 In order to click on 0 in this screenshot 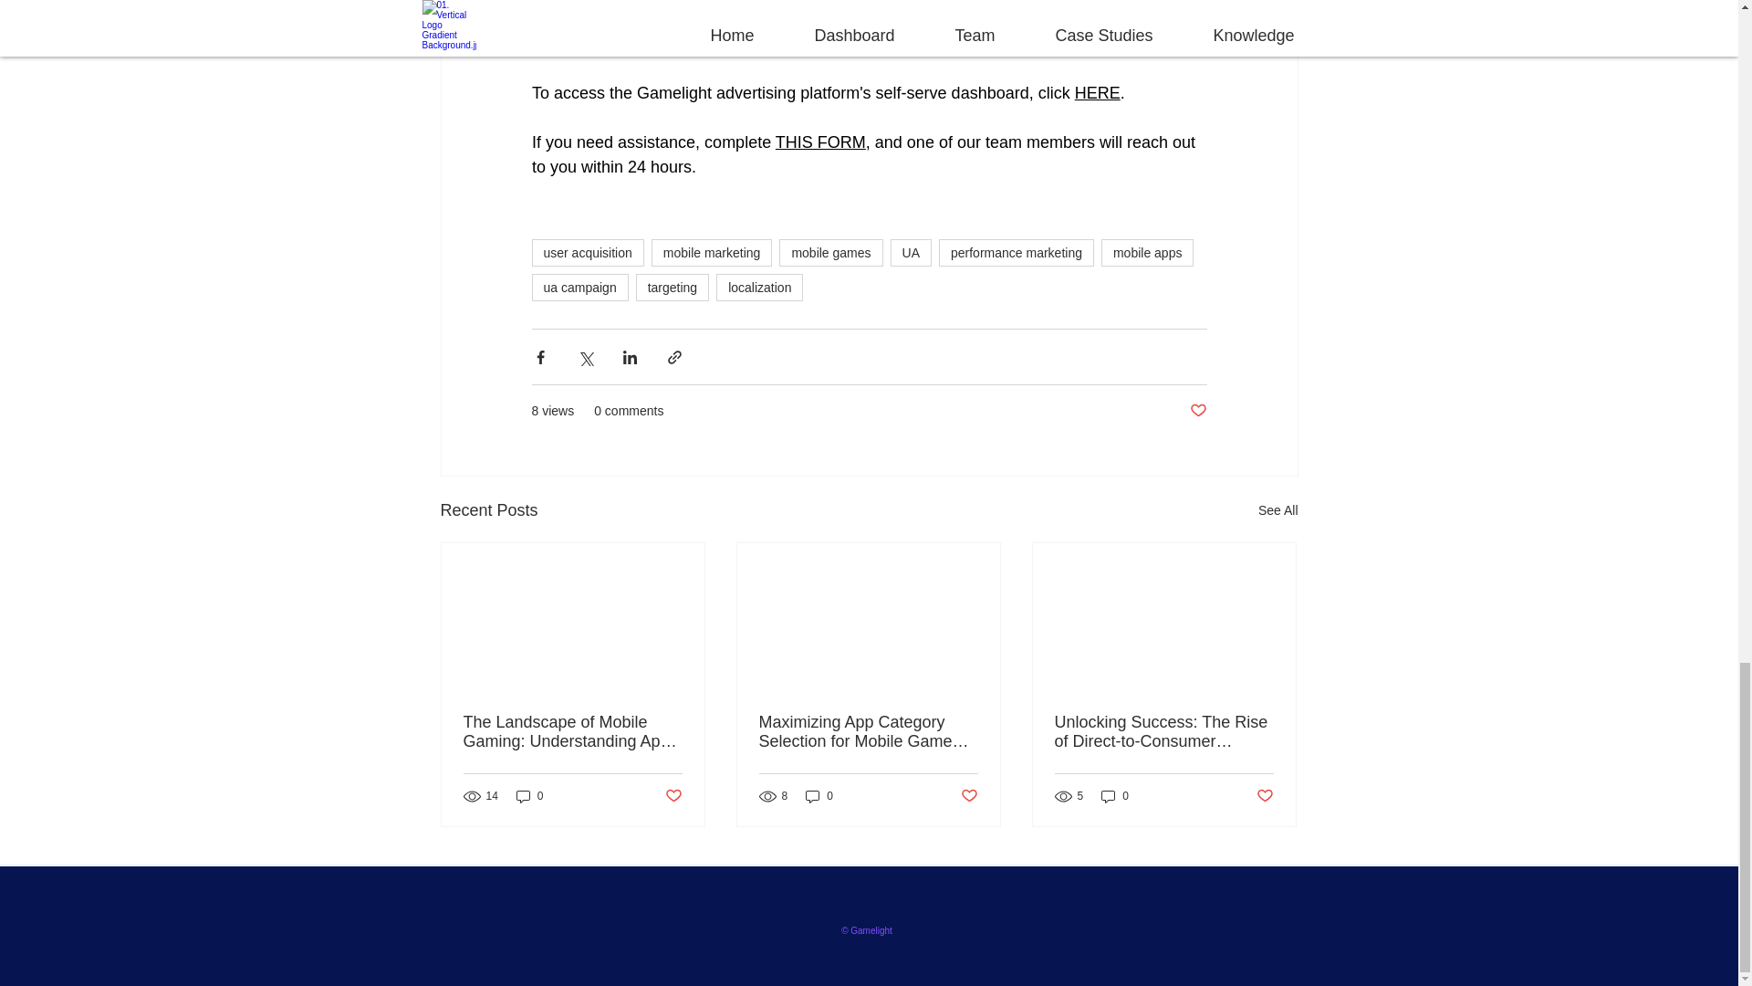, I will do `click(819, 796)`.